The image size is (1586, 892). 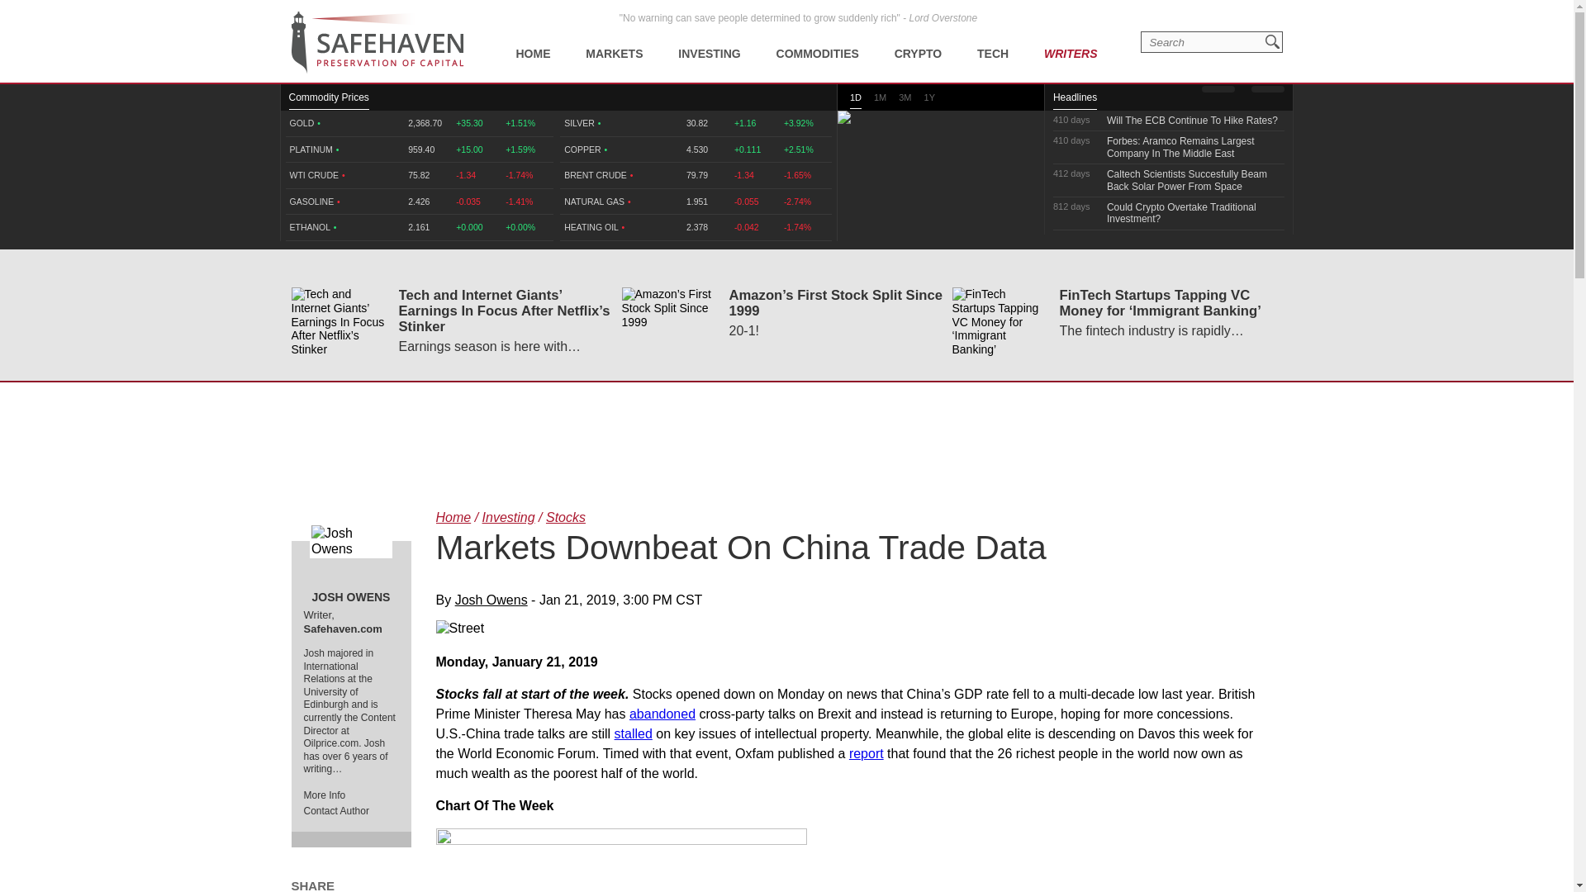 I want to click on INVESTING, so click(x=709, y=41).